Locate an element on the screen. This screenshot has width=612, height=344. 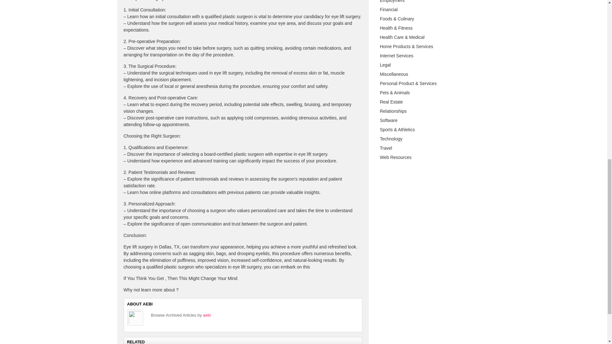
Internet Services is located at coordinates (397, 55).